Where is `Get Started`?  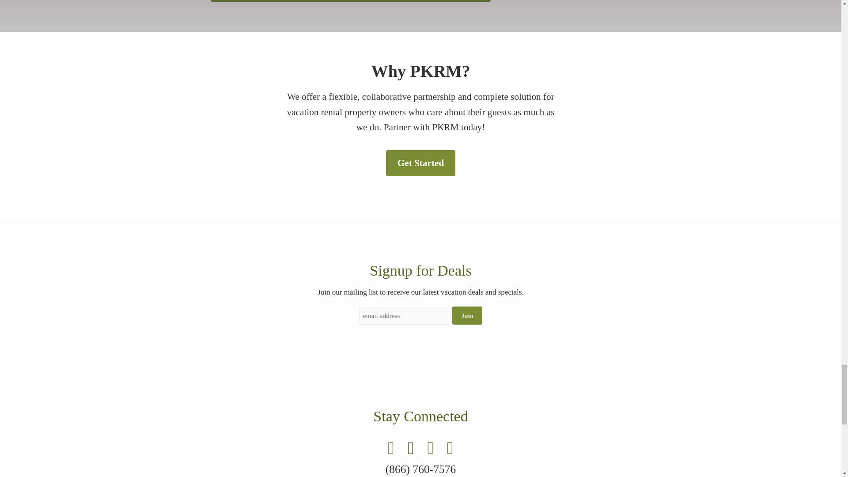 Get Started is located at coordinates (420, 163).